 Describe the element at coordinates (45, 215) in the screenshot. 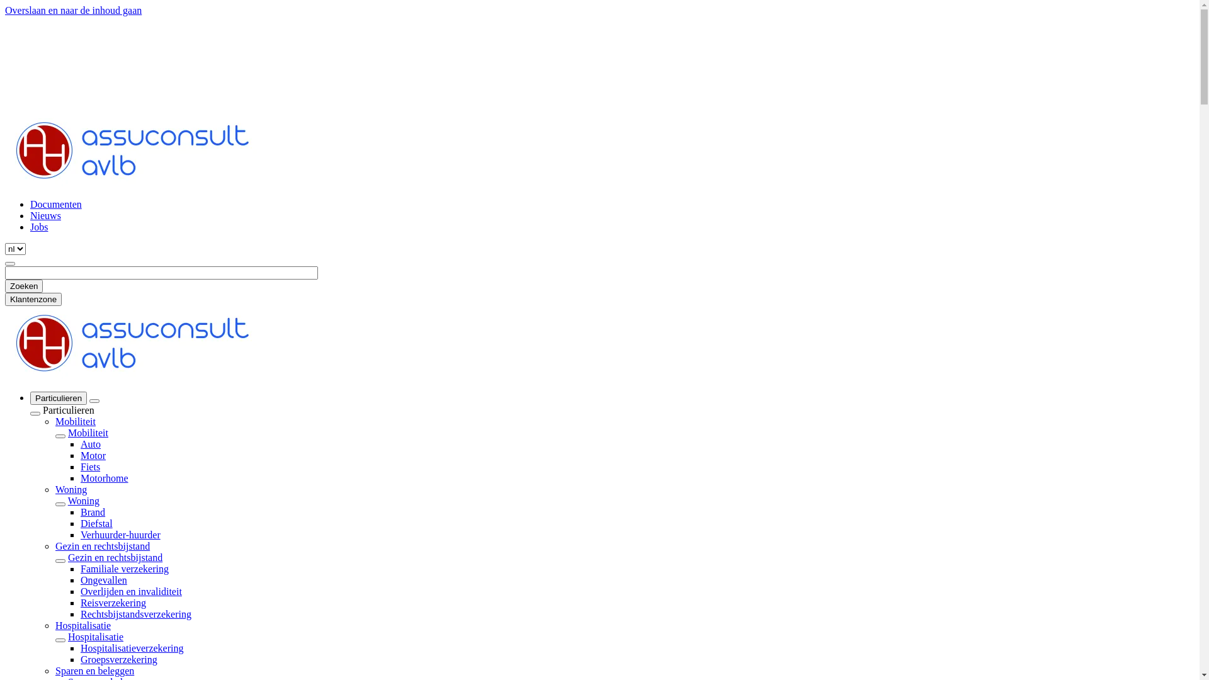

I see `Nieuws` at that location.